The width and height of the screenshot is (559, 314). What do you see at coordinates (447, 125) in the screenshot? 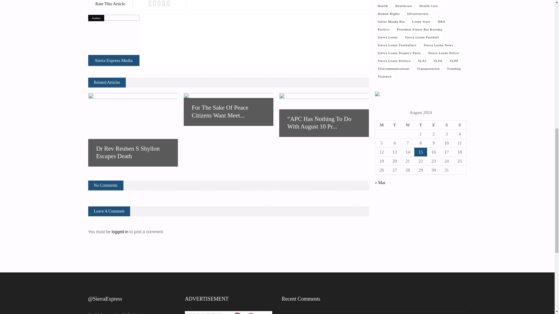
I see `Saturday` at bounding box center [447, 125].